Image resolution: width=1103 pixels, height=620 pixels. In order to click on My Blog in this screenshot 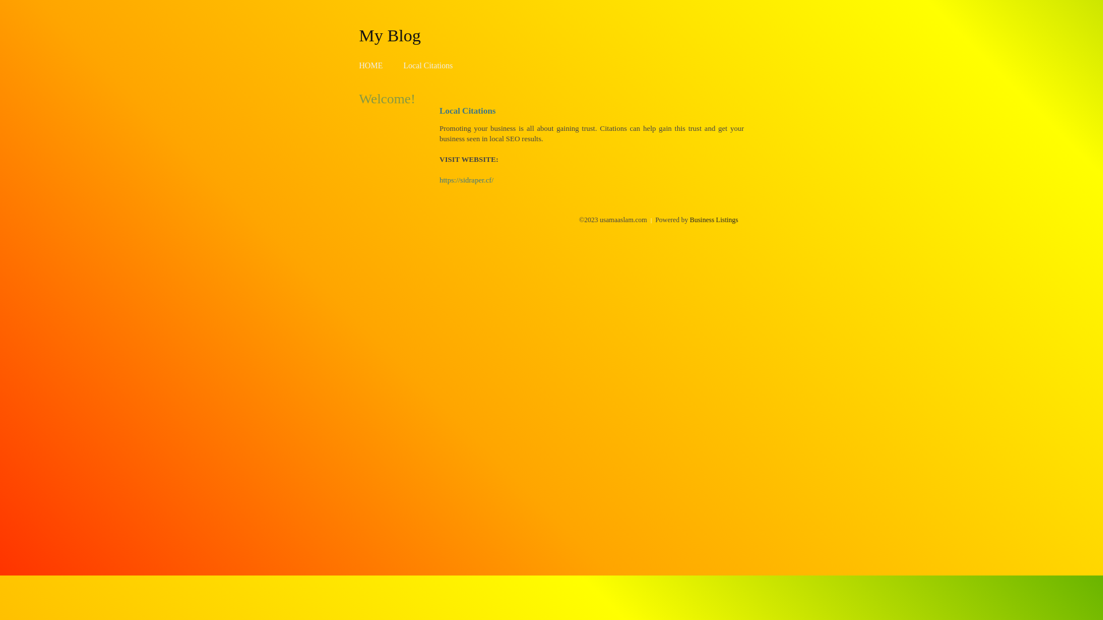, I will do `click(390, 35)`.